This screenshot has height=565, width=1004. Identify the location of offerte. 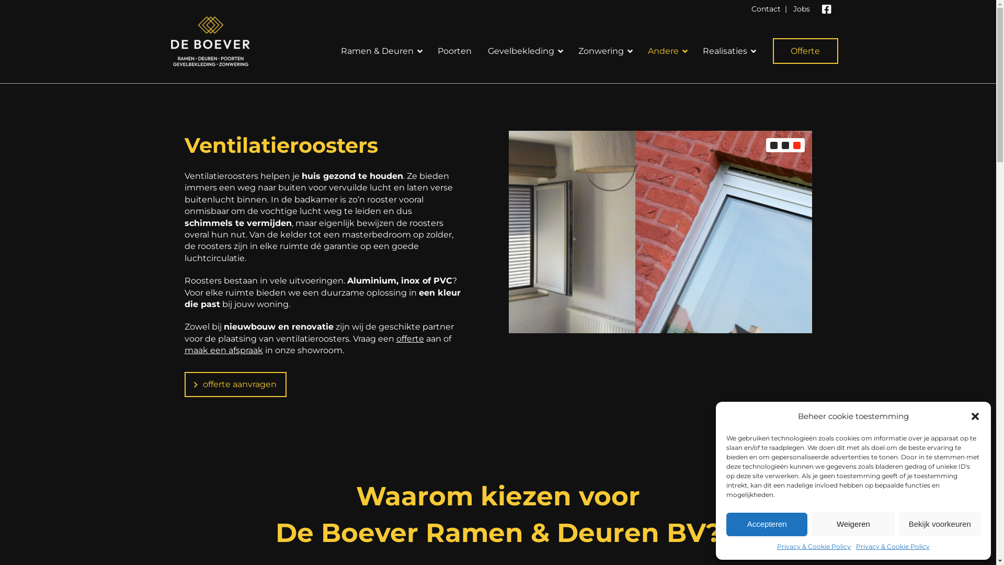
(410, 339).